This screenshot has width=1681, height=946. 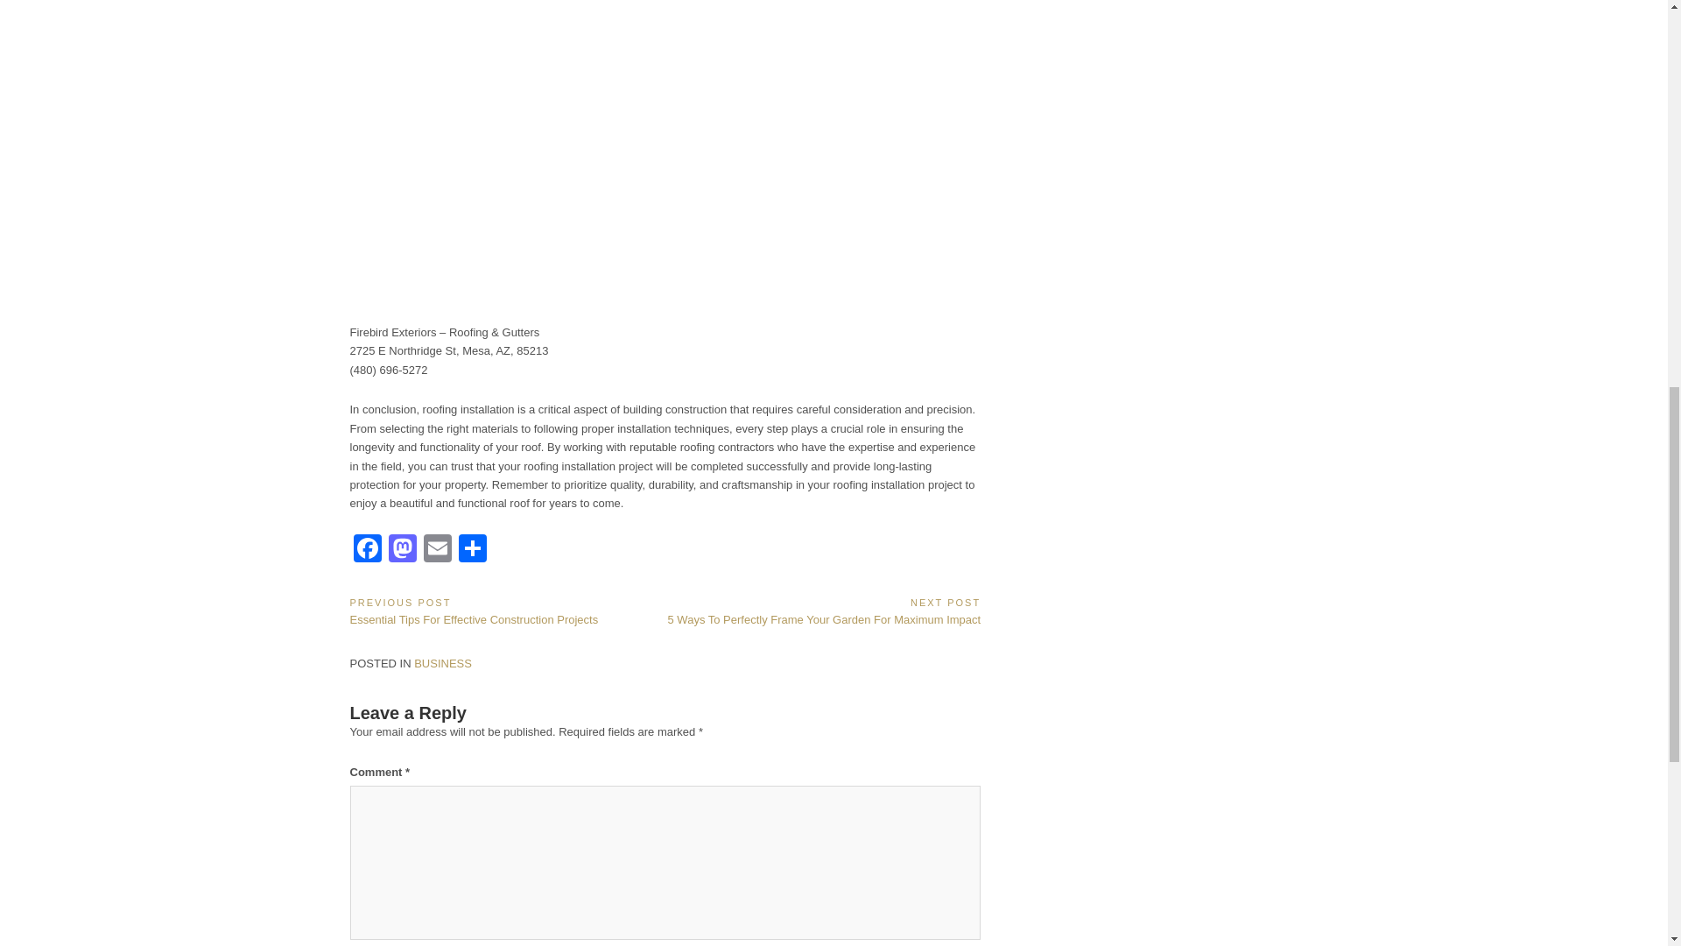 I want to click on Mastodon, so click(x=403, y=550).